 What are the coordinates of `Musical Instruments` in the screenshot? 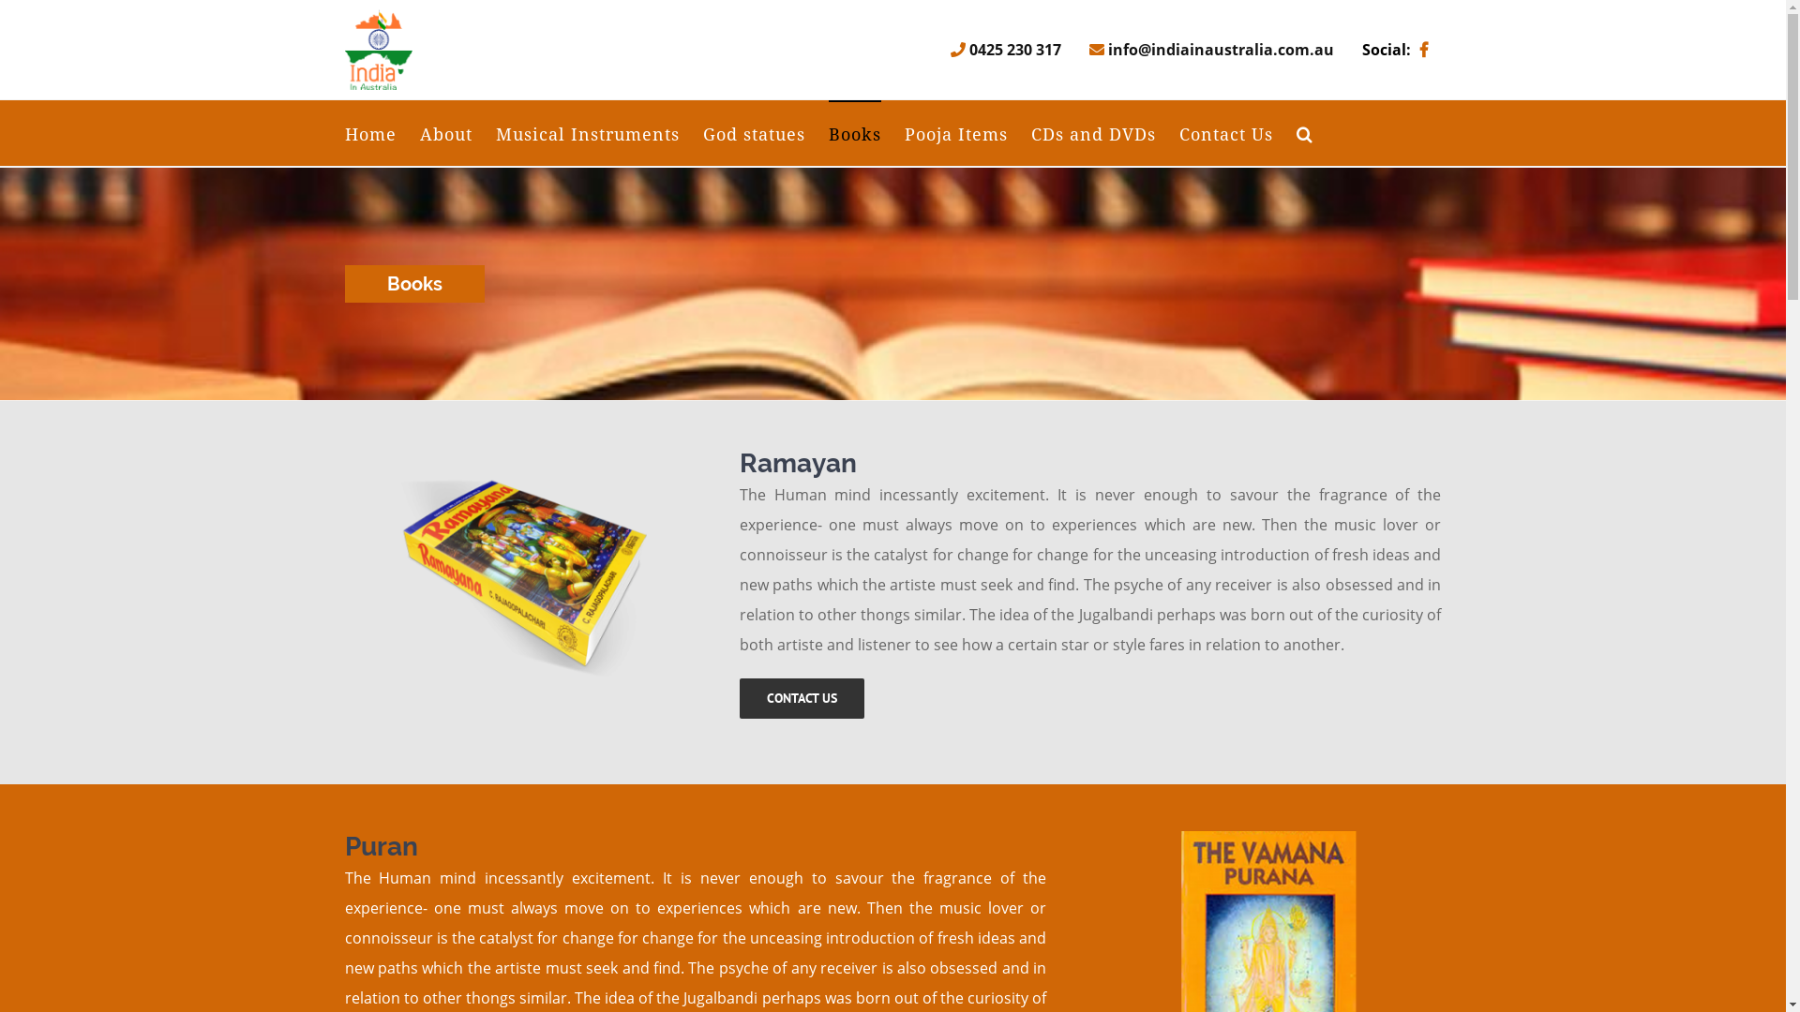 It's located at (587, 133).